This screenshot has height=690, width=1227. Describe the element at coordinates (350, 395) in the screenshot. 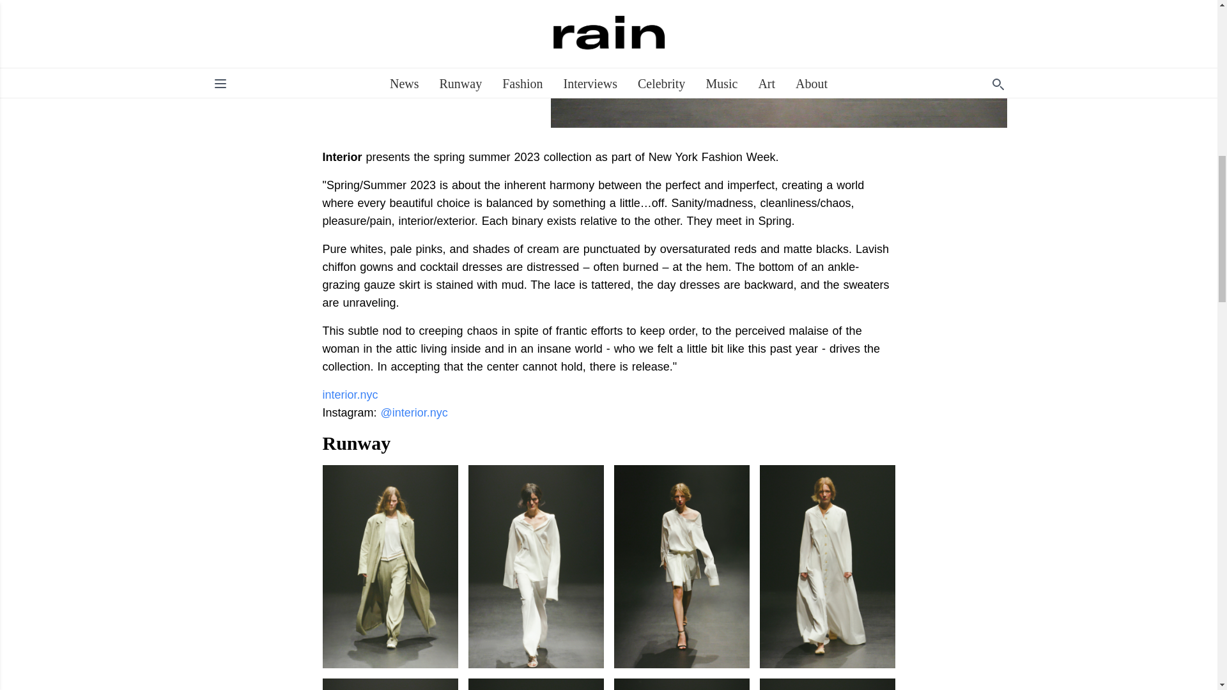

I see `interior.nyc` at that location.